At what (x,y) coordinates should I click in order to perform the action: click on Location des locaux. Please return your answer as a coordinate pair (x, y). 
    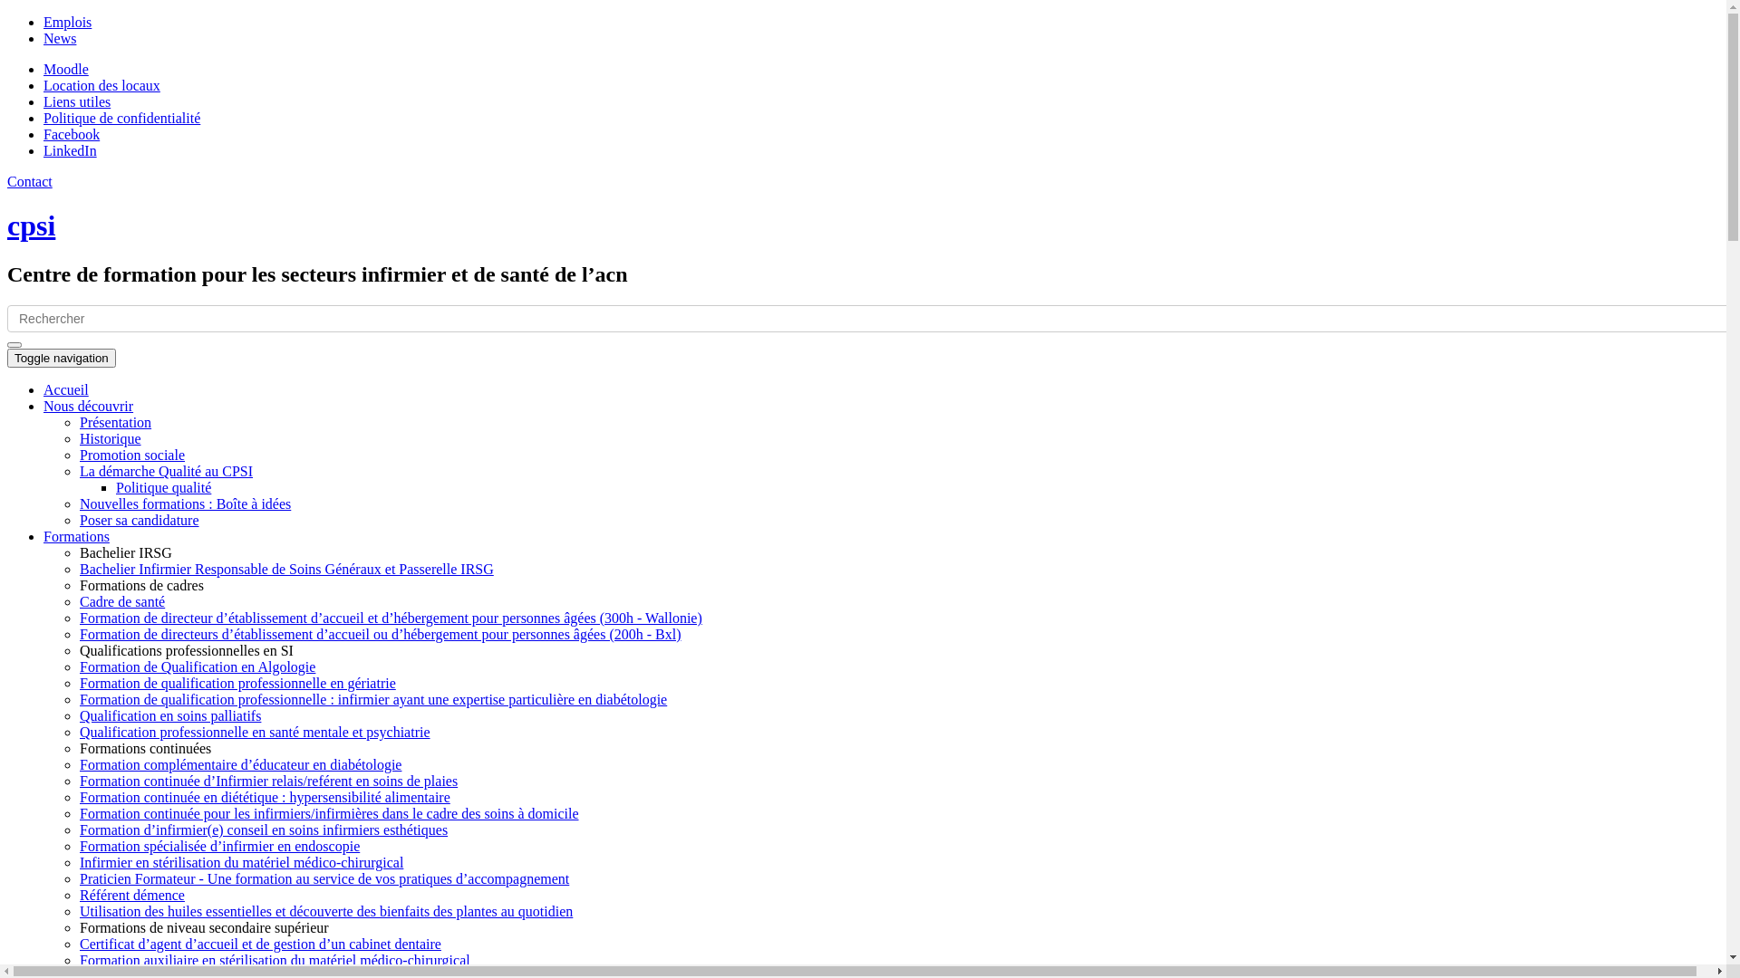
    Looking at the image, I should click on (101, 85).